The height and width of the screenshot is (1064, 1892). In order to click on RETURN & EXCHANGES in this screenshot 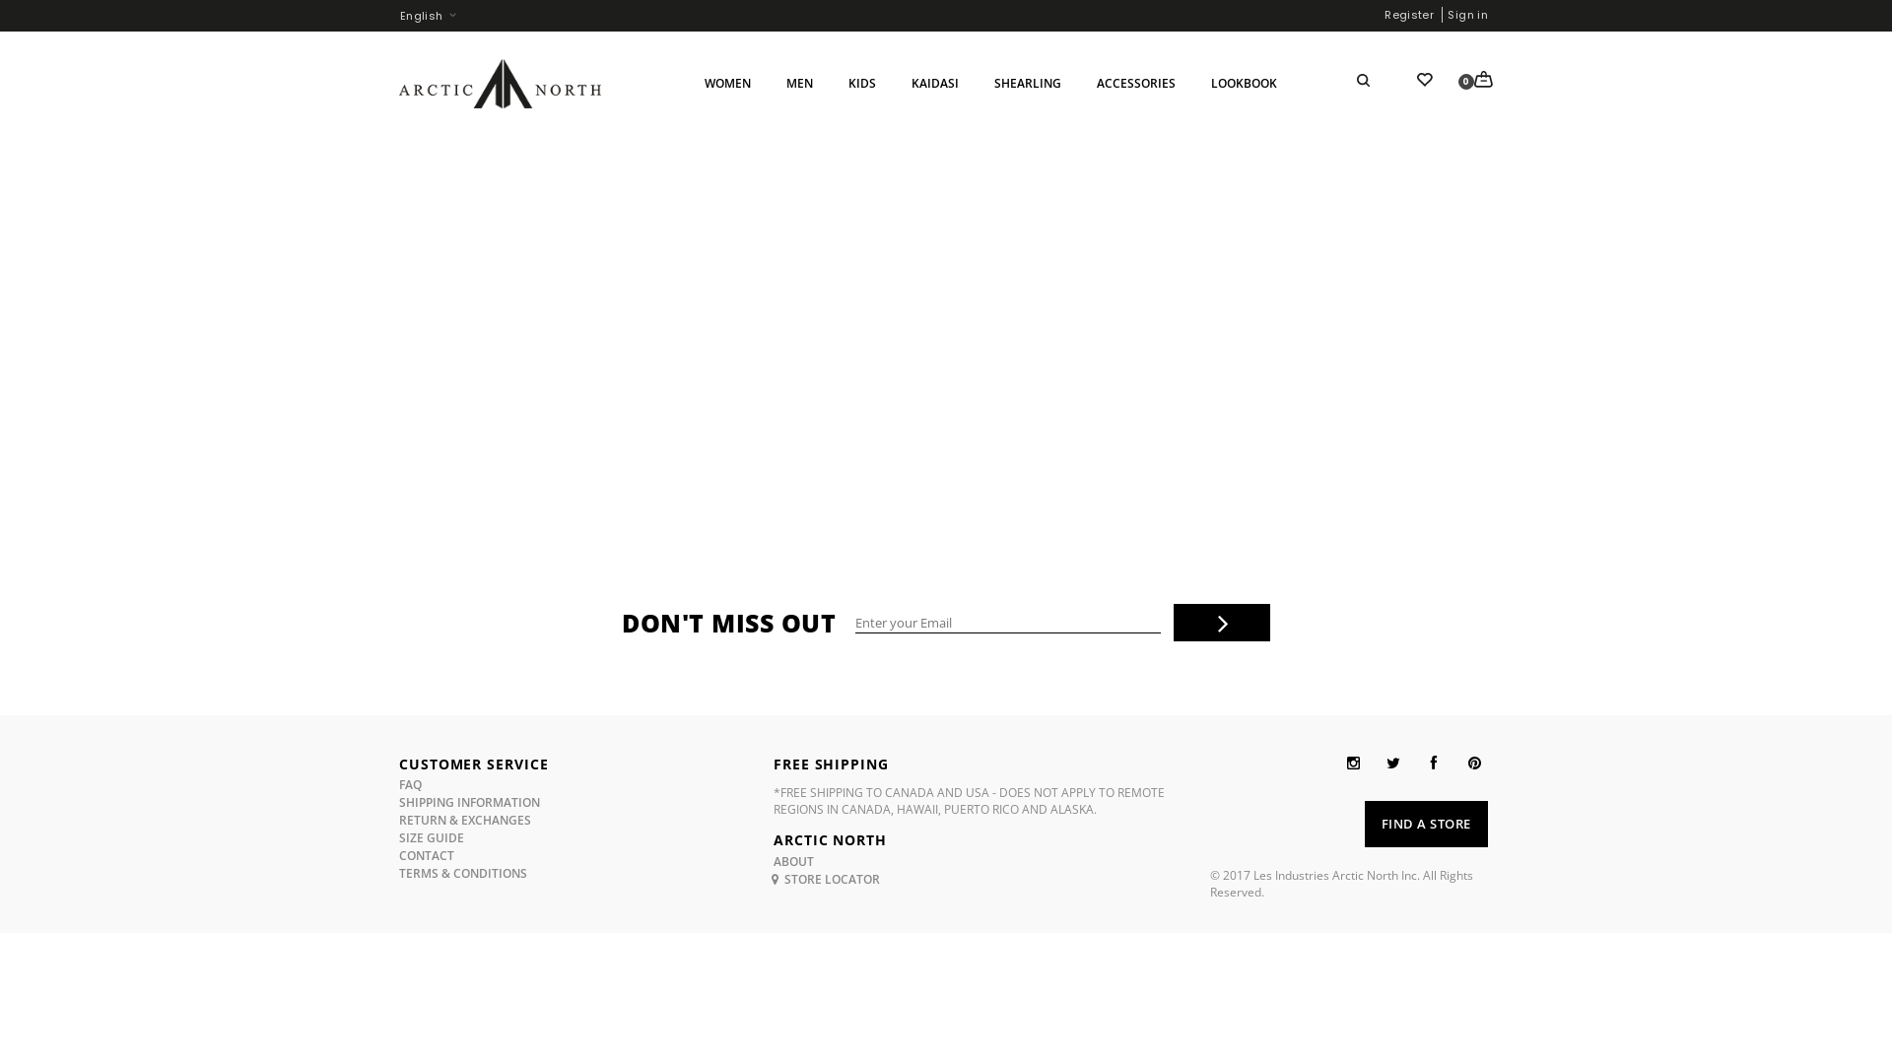, I will do `click(465, 820)`.